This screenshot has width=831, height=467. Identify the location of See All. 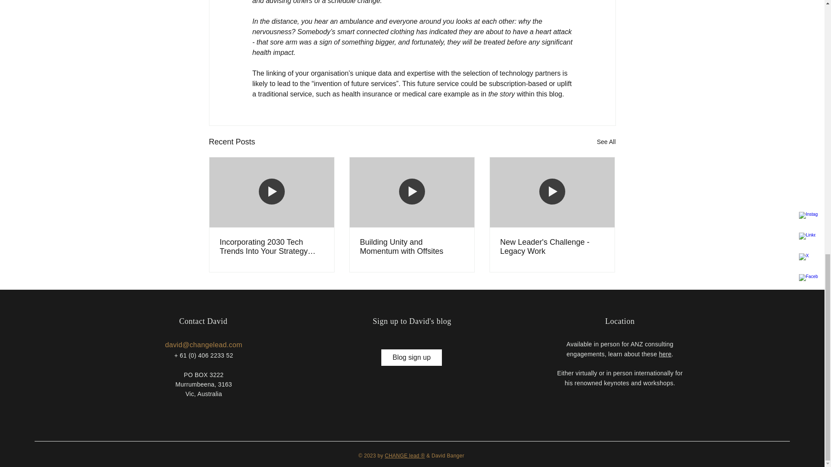
(606, 142).